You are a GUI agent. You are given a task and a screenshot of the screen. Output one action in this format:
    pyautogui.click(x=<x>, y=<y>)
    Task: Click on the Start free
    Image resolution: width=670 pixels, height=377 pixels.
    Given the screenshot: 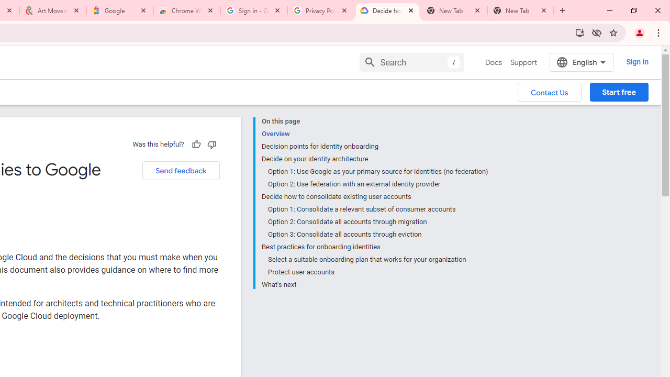 What is the action you would take?
    pyautogui.click(x=619, y=92)
    